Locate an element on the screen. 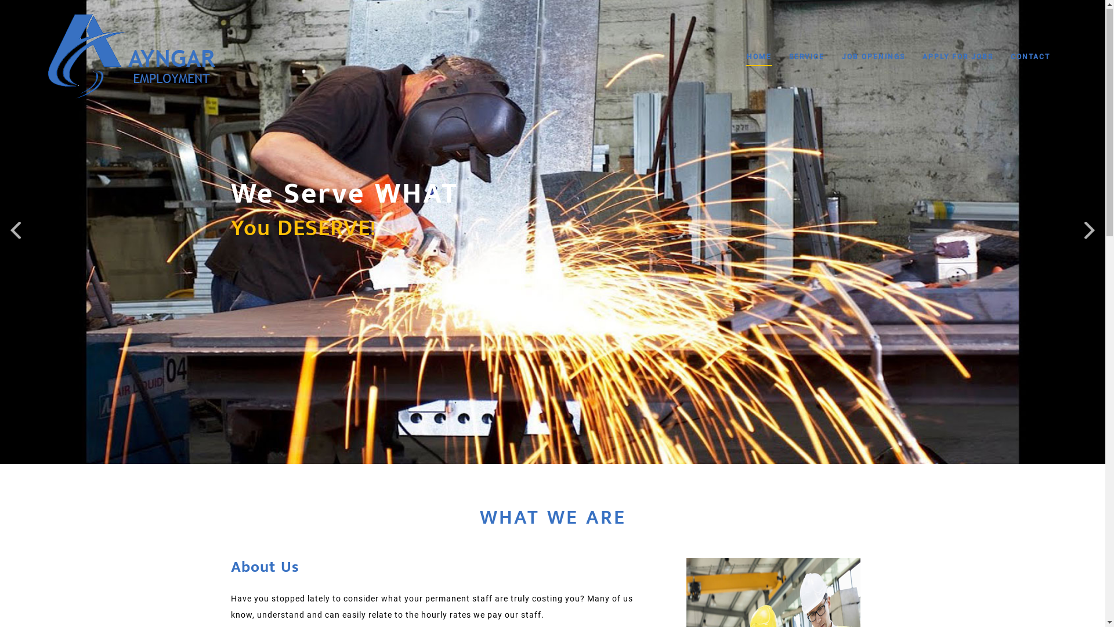  Next is located at coordinates (1090, 236).